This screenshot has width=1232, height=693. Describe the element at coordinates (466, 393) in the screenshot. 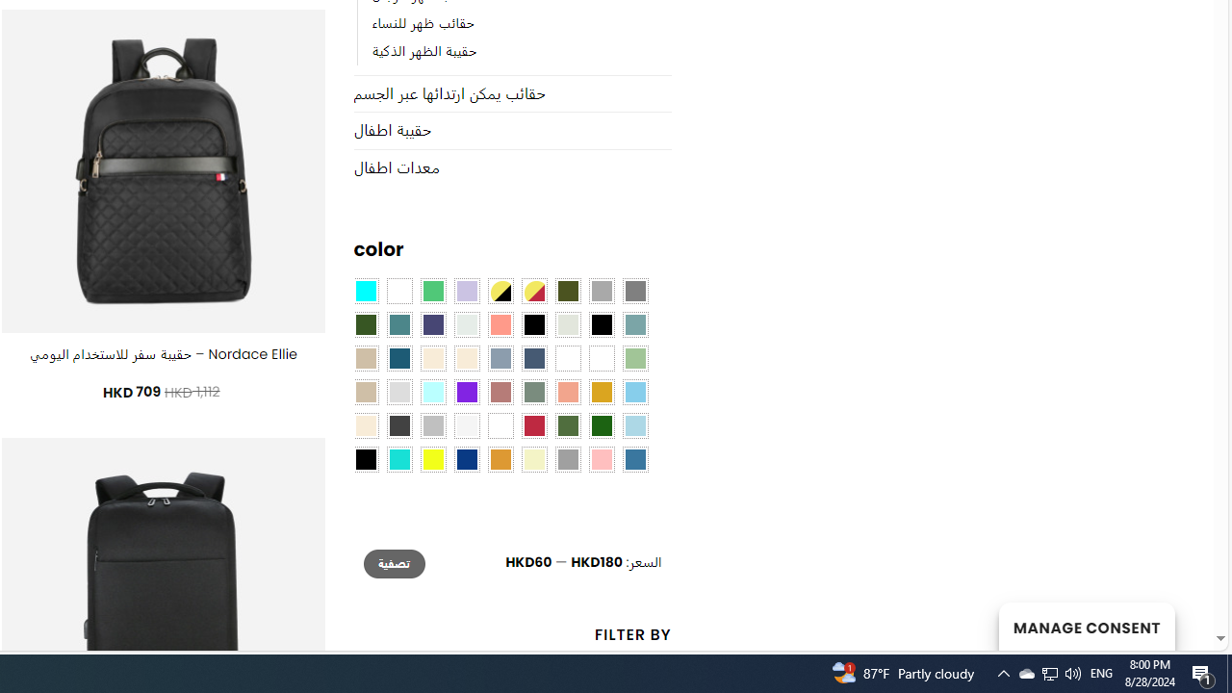

I see `Purple` at that location.